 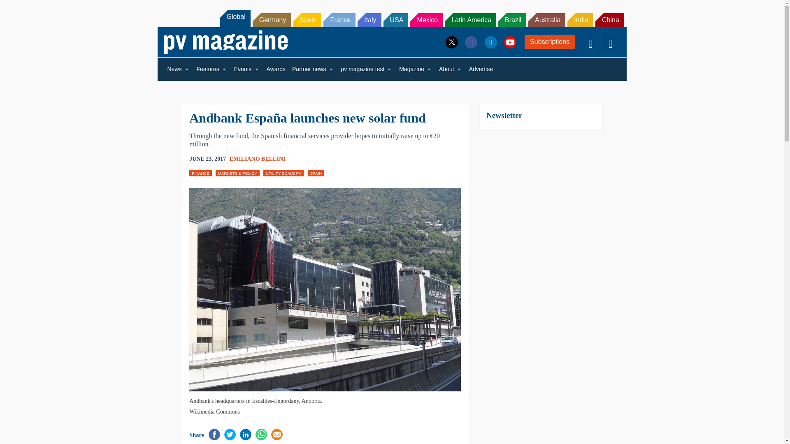 I want to click on USA, so click(x=396, y=20).